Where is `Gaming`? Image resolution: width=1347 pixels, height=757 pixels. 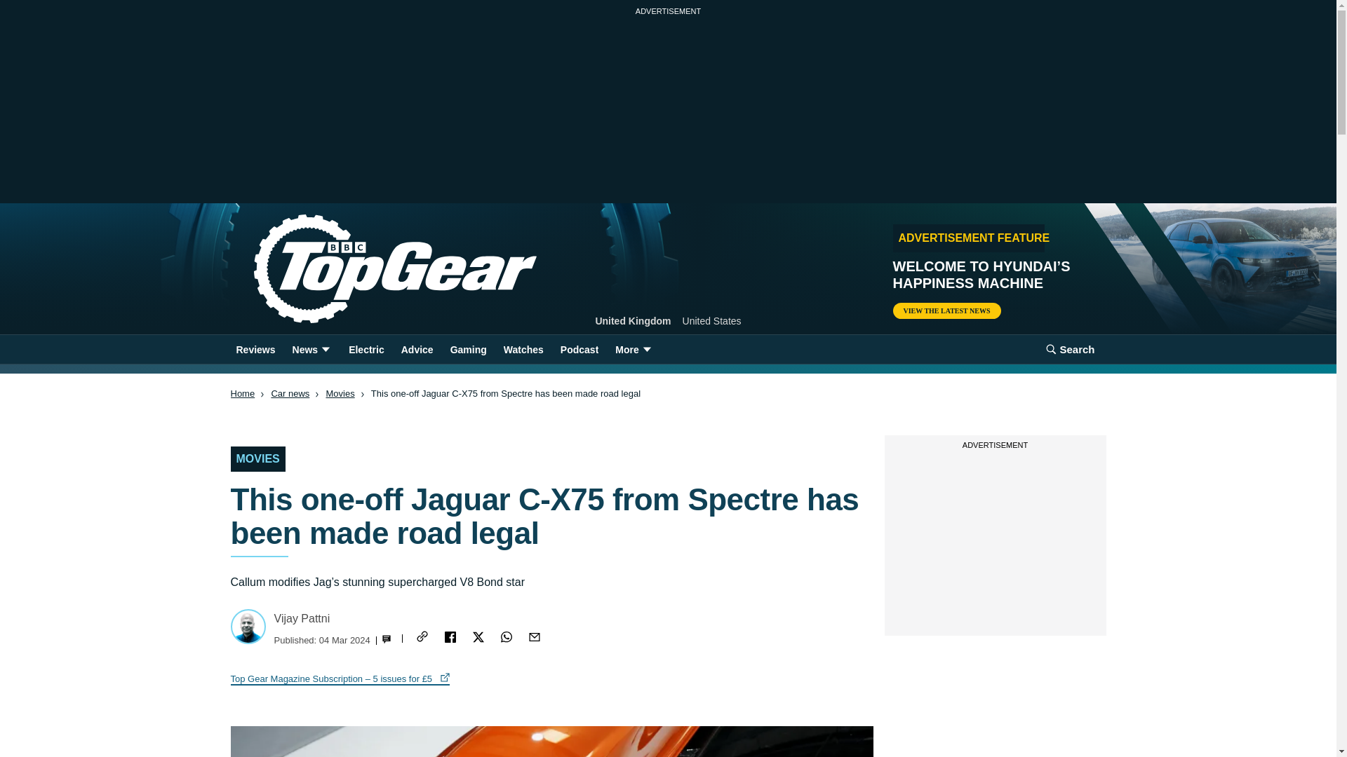 Gaming is located at coordinates (469, 349).